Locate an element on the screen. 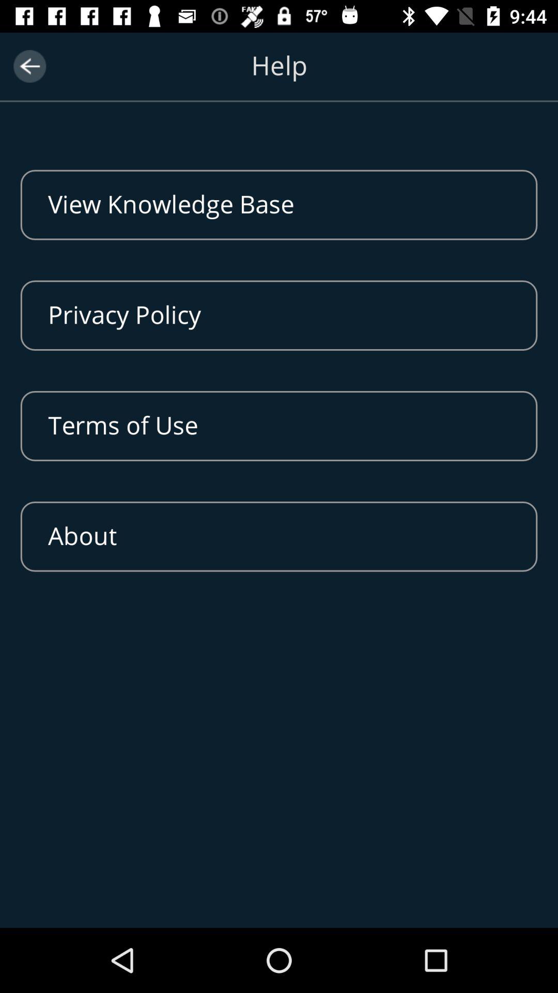 This screenshot has height=993, width=558. select terms of use which is above about is located at coordinates (279, 426).